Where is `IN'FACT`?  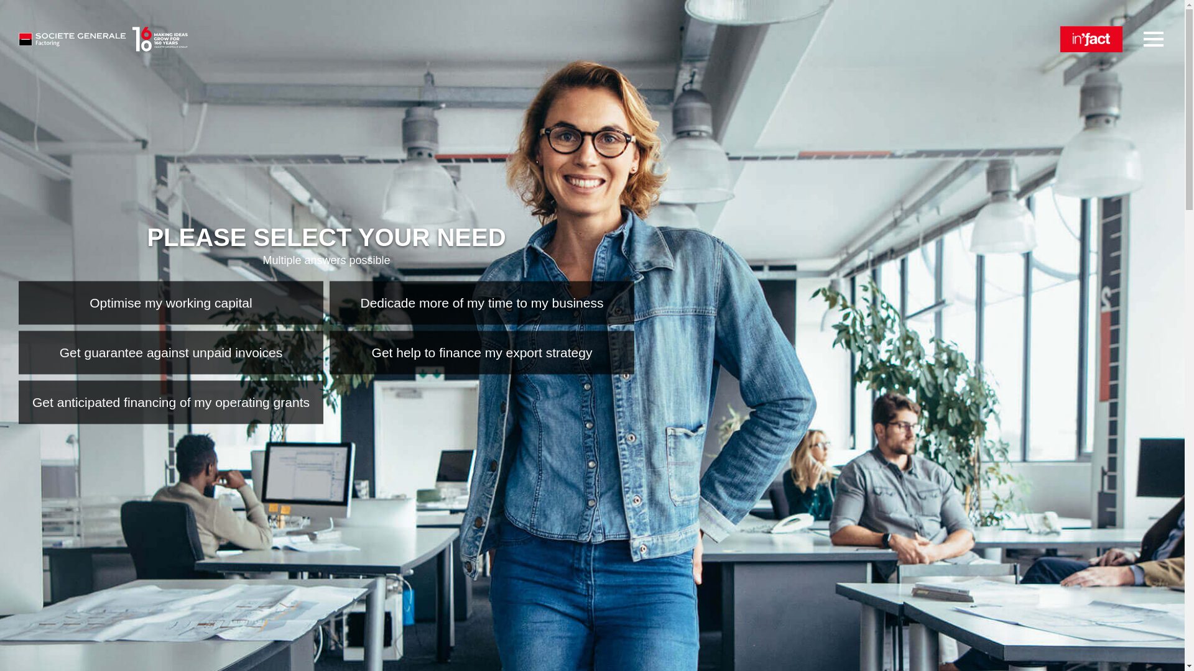
IN'FACT is located at coordinates (1091, 39).